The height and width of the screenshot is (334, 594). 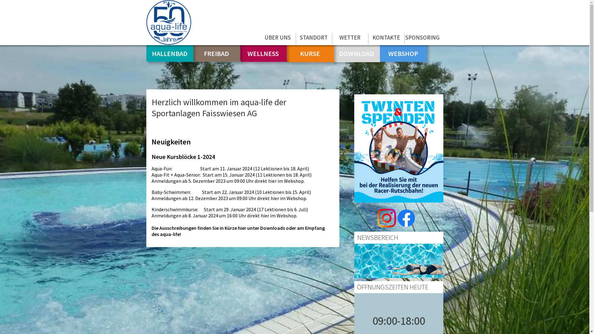 What do you see at coordinates (263, 53) in the screenshot?
I see `WELLNESS` at bounding box center [263, 53].